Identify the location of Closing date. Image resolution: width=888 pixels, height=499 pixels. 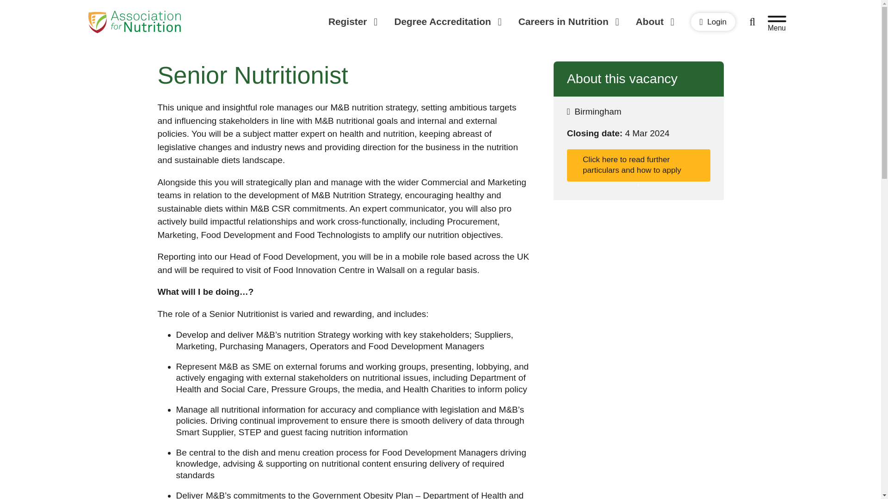
(639, 134).